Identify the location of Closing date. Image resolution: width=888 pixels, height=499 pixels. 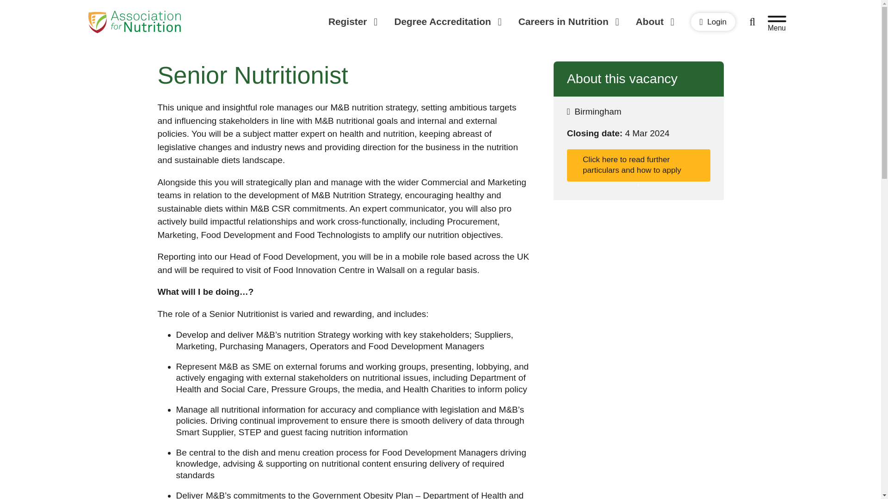
(639, 134).